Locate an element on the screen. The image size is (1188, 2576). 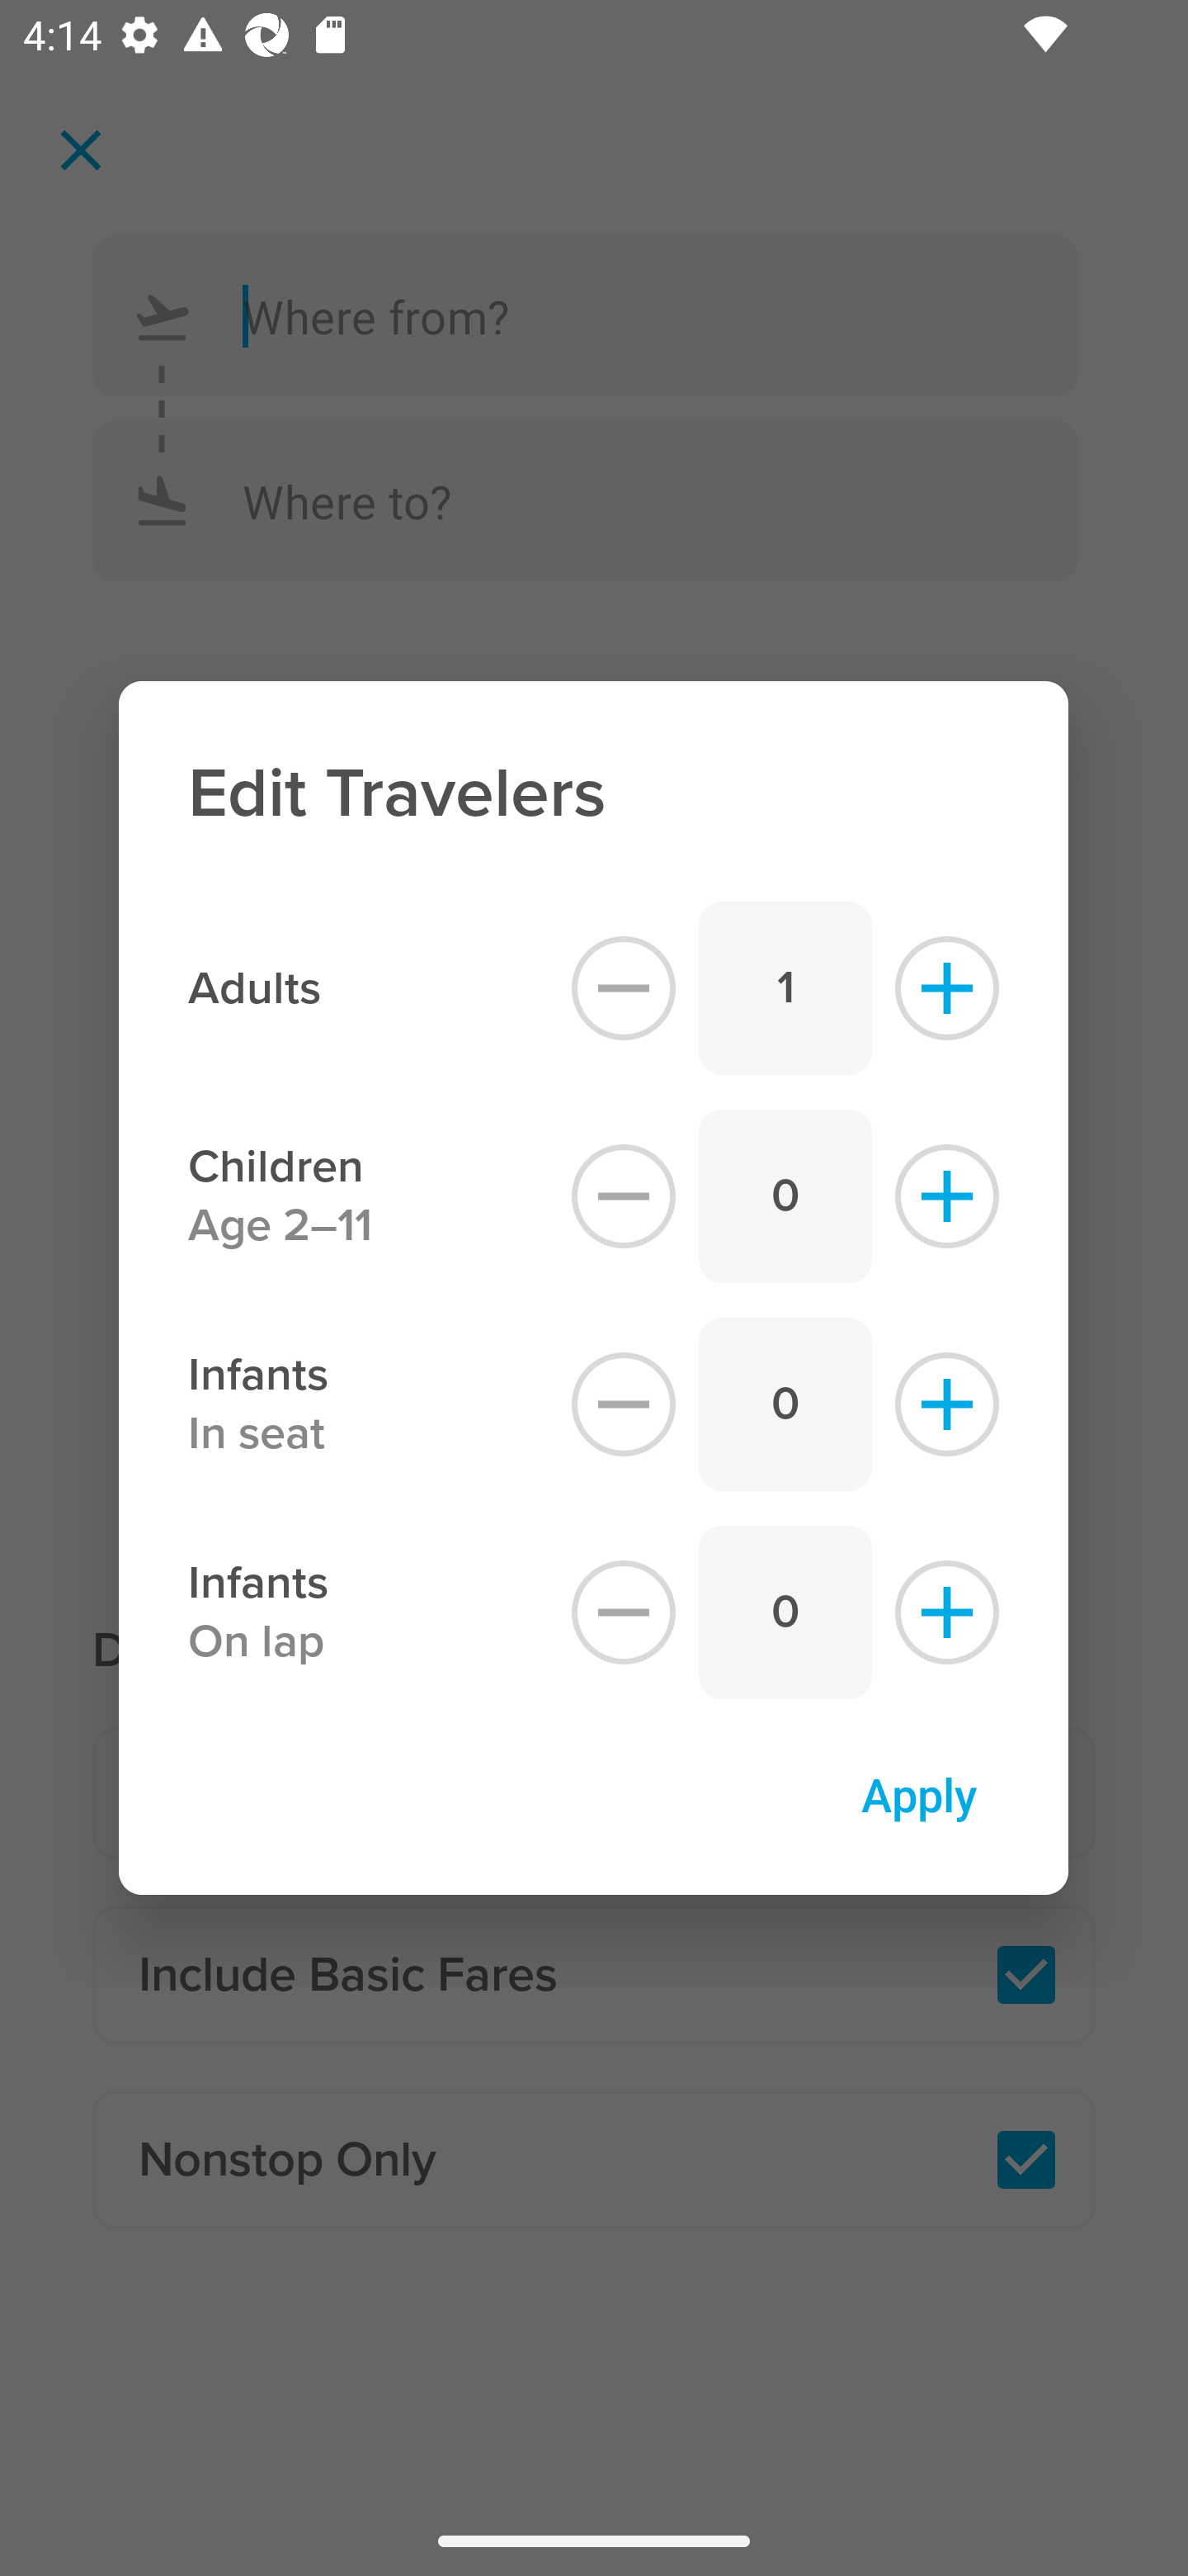
Increase value is located at coordinates (947, 1405).